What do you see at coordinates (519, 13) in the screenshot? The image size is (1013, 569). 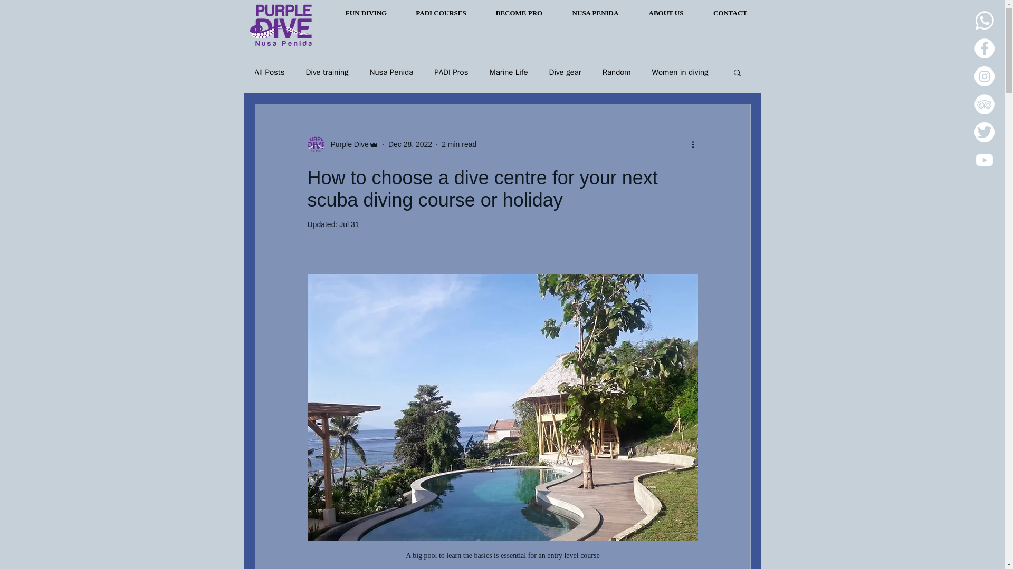 I see `BECOME PRO` at bounding box center [519, 13].